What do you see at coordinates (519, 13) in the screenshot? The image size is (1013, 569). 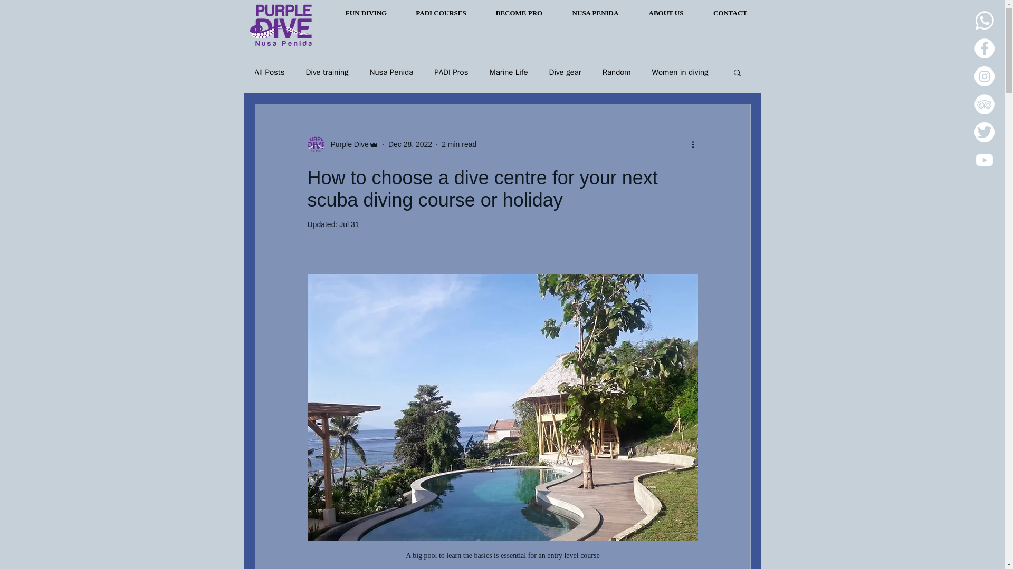 I see `BECOME PRO` at bounding box center [519, 13].